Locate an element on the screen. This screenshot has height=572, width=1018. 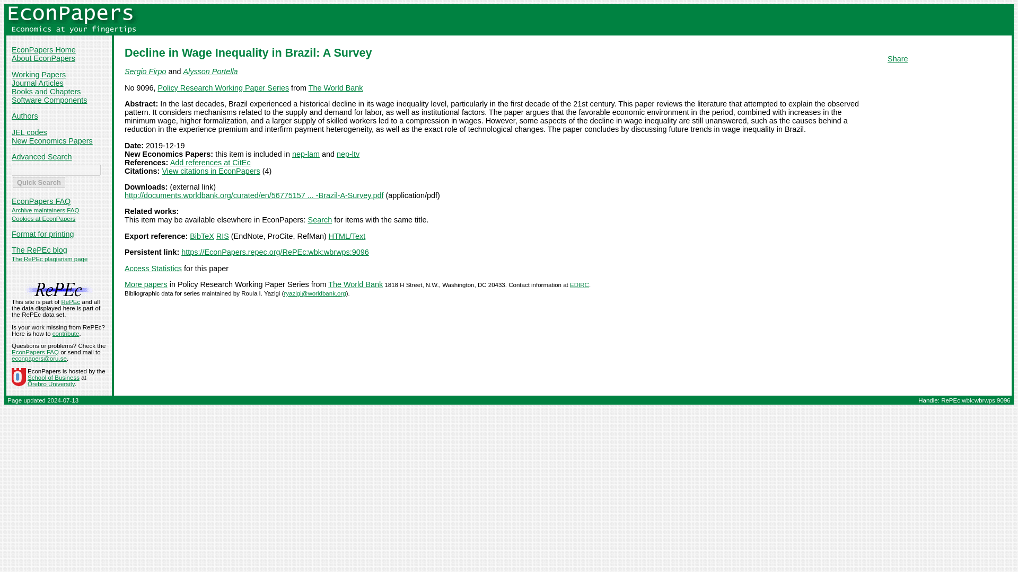
EDIRC is located at coordinates (580, 285).